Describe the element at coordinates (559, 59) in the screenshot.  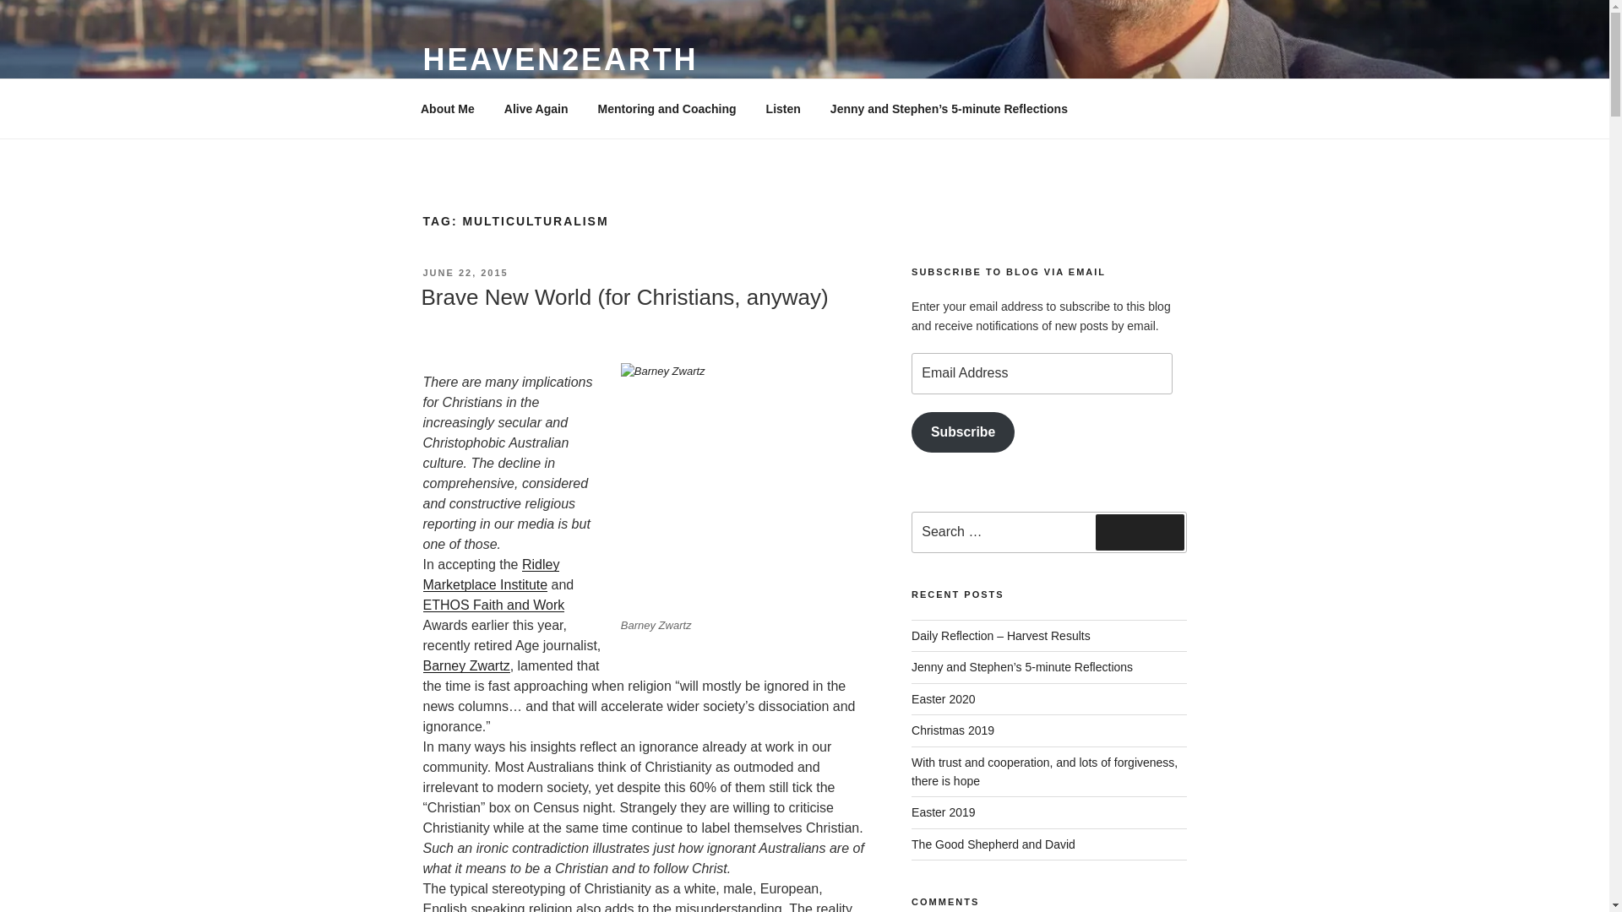
I see `HEAVEN2EARTH` at that location.